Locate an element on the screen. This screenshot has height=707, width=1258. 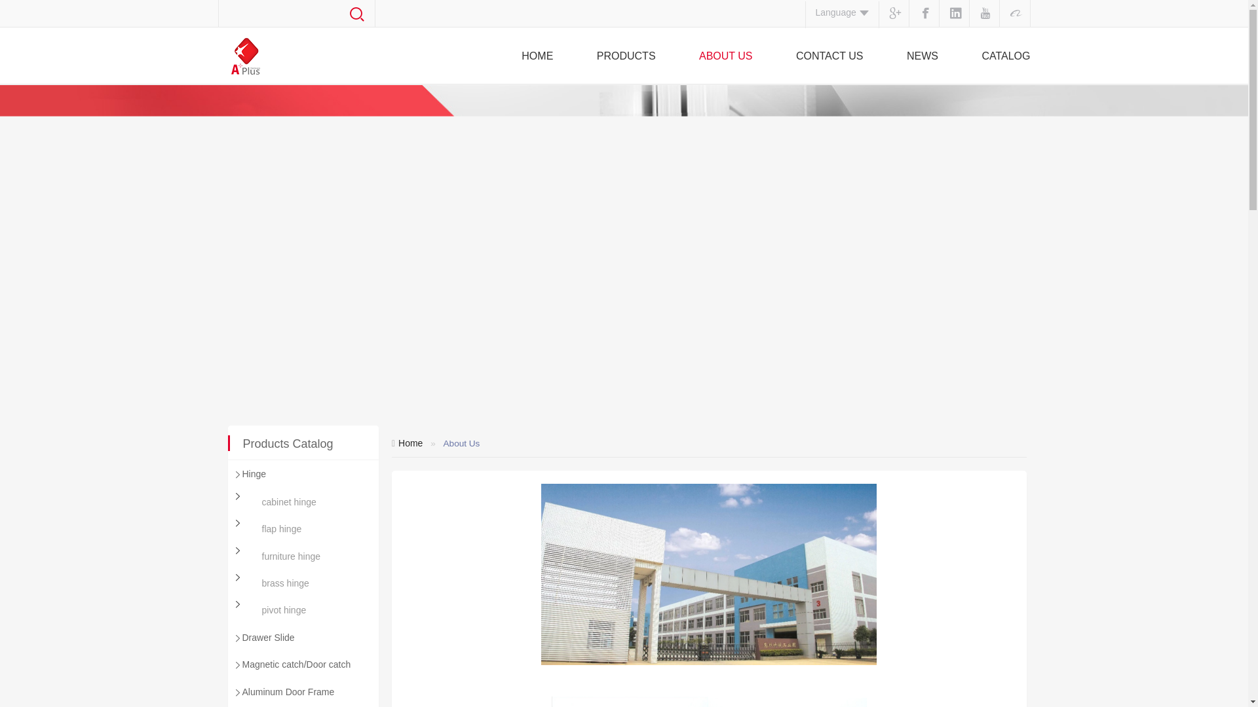
CATALOG is located at coordinates (1005, 56).